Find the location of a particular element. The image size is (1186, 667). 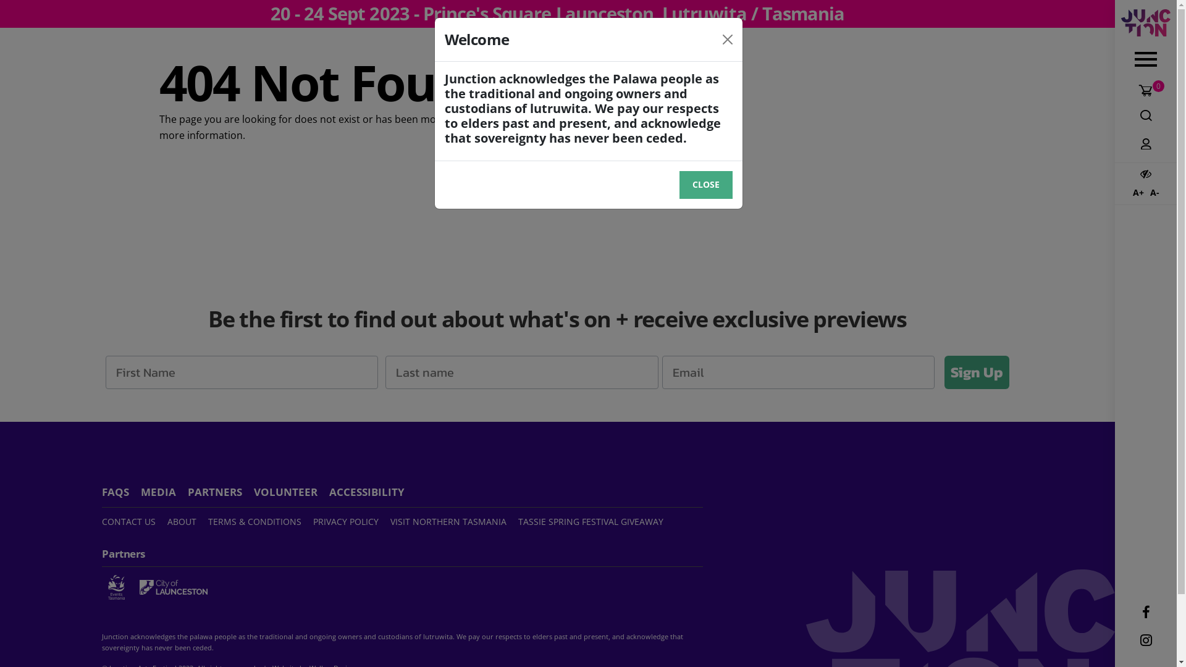

Search Site is located at coordinates (1146, 115).